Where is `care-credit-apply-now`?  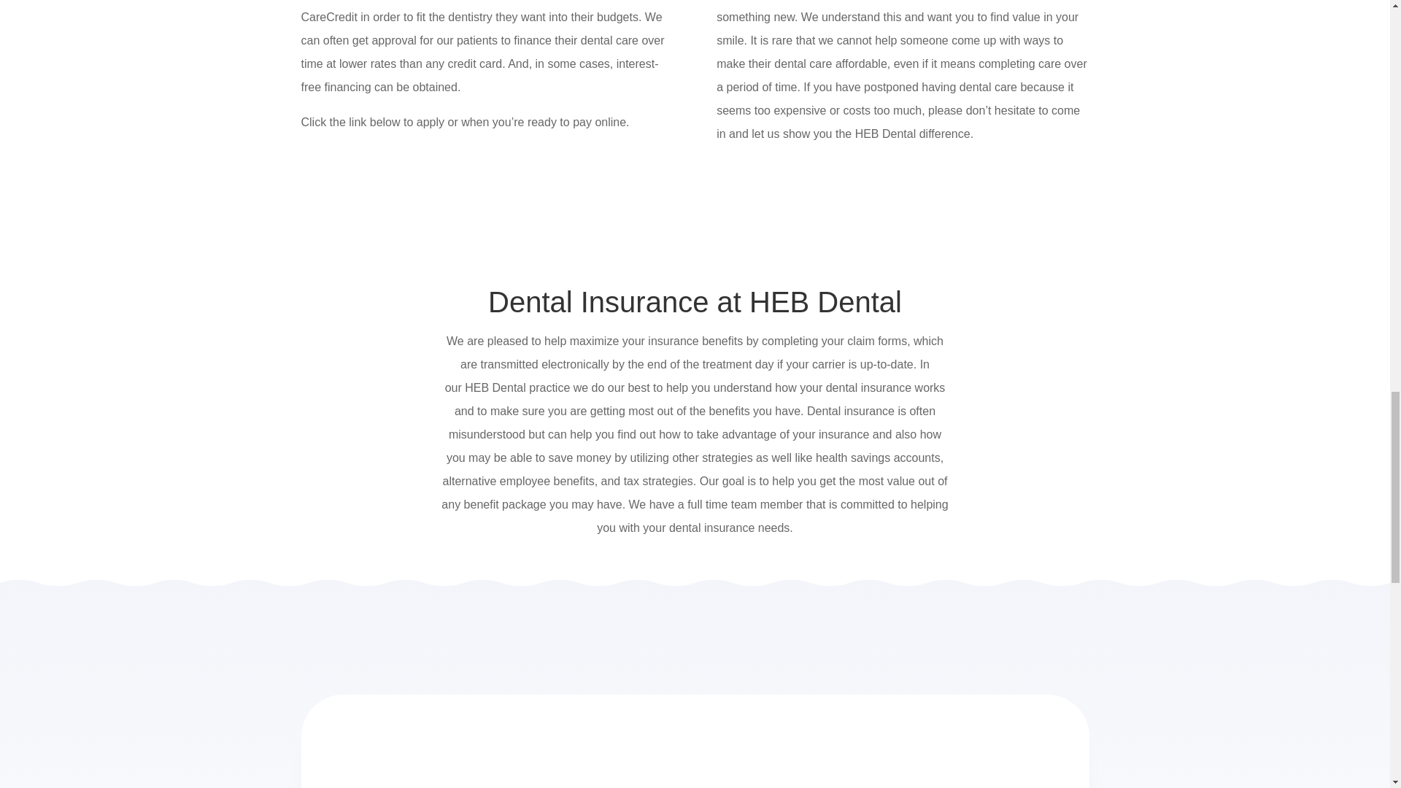
care-credit-apply-now is located at coordinates (392, 190).